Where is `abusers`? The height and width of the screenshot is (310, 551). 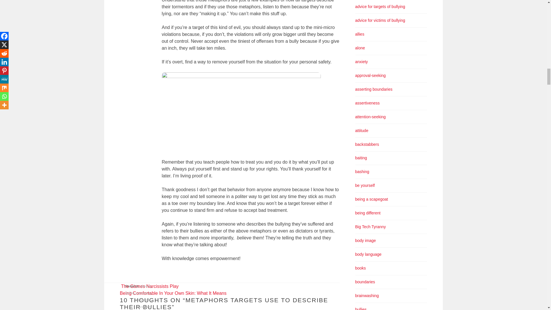
abusers is located at coordinates (145, 286).